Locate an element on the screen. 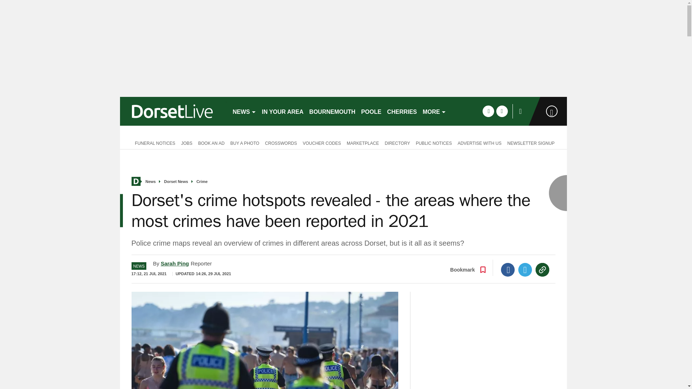 The width and height of the screenshot is (692, 389). MARKETPLACE is located at coordinates (363, 143).